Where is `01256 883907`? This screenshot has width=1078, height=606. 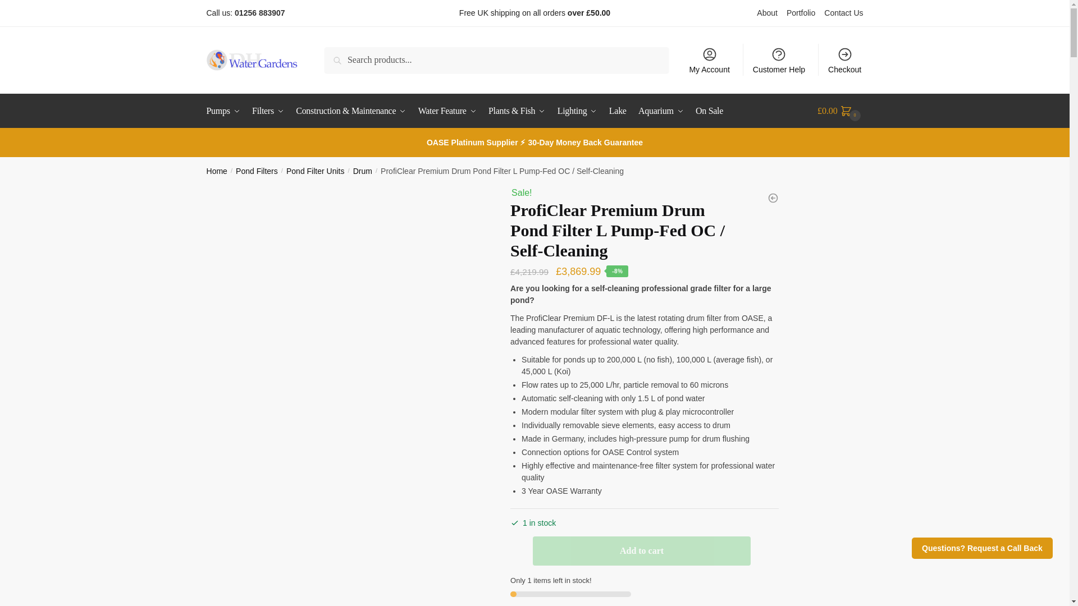
01256 883907 is located at coordinates (260, 13).